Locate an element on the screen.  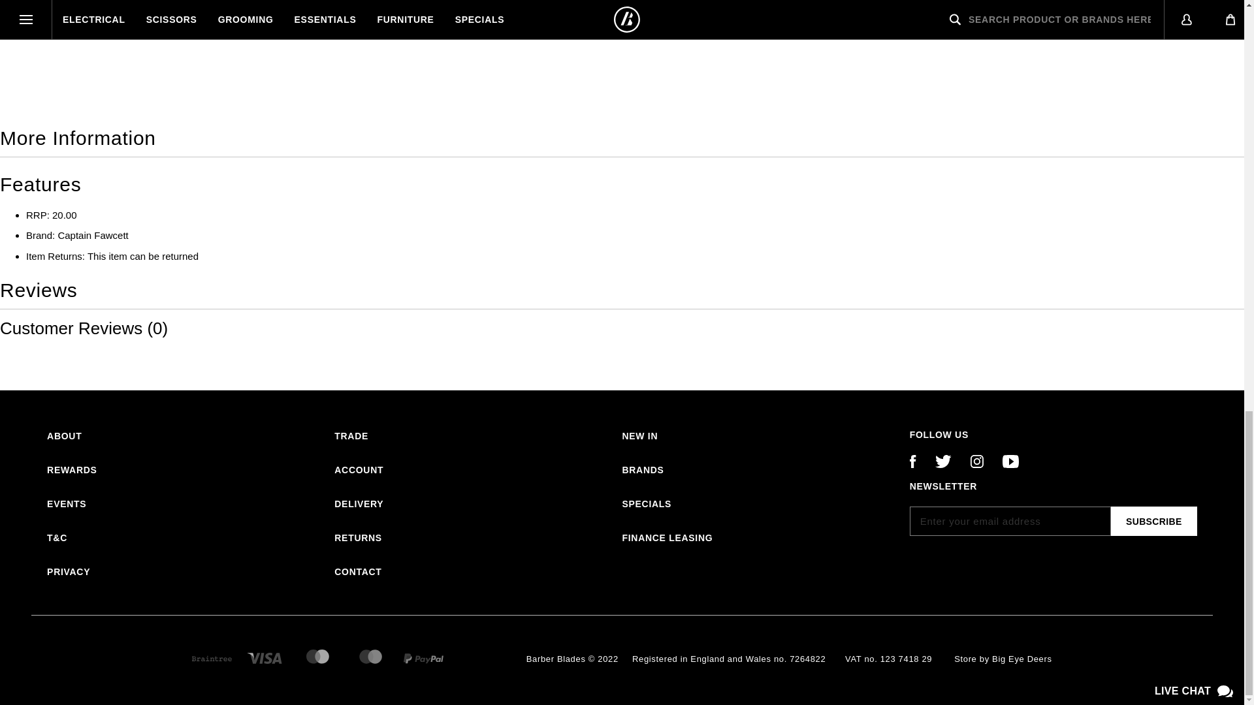
Delivery is located at coordinates (359, 504).